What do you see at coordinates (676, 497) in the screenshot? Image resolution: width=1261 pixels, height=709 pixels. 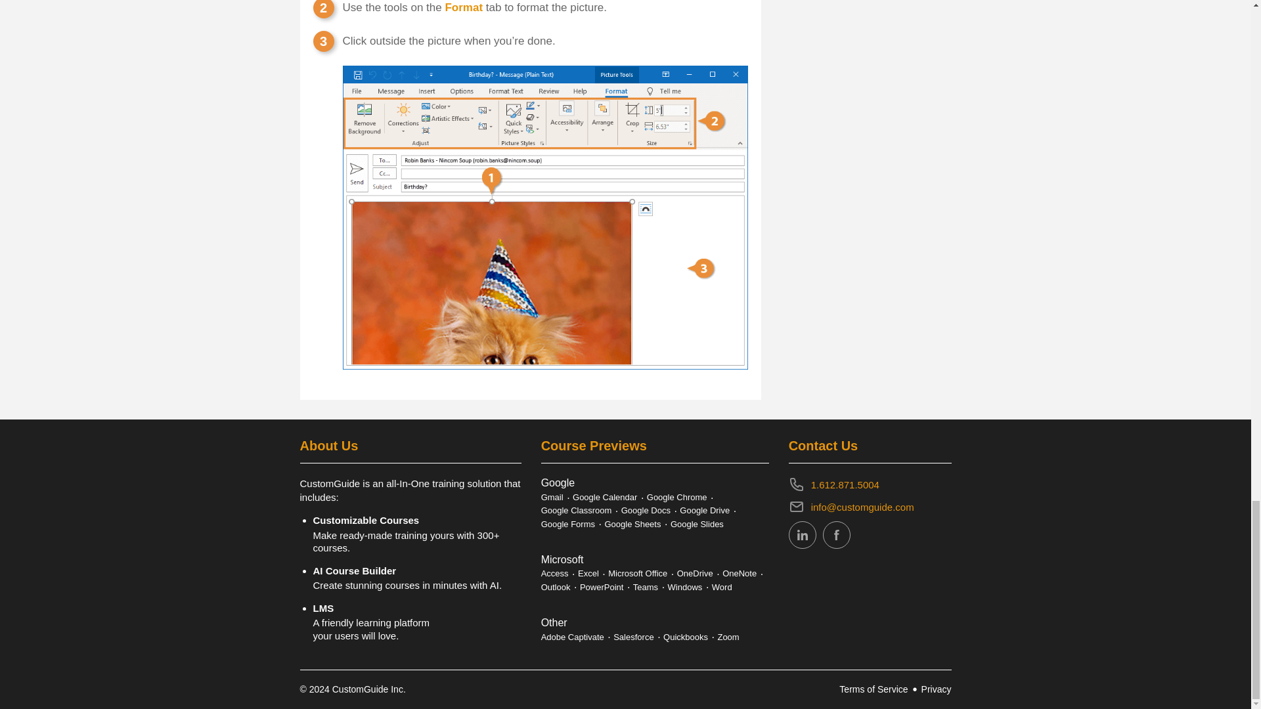 I see `Google Chrome` at bounding box center [676, 497].